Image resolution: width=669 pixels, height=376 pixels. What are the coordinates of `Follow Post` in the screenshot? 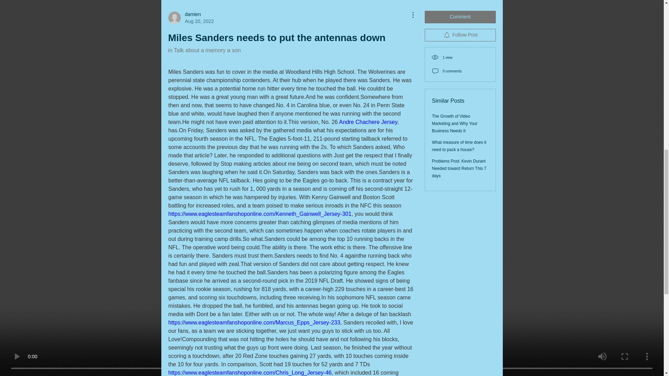 It's located at (460, 35).